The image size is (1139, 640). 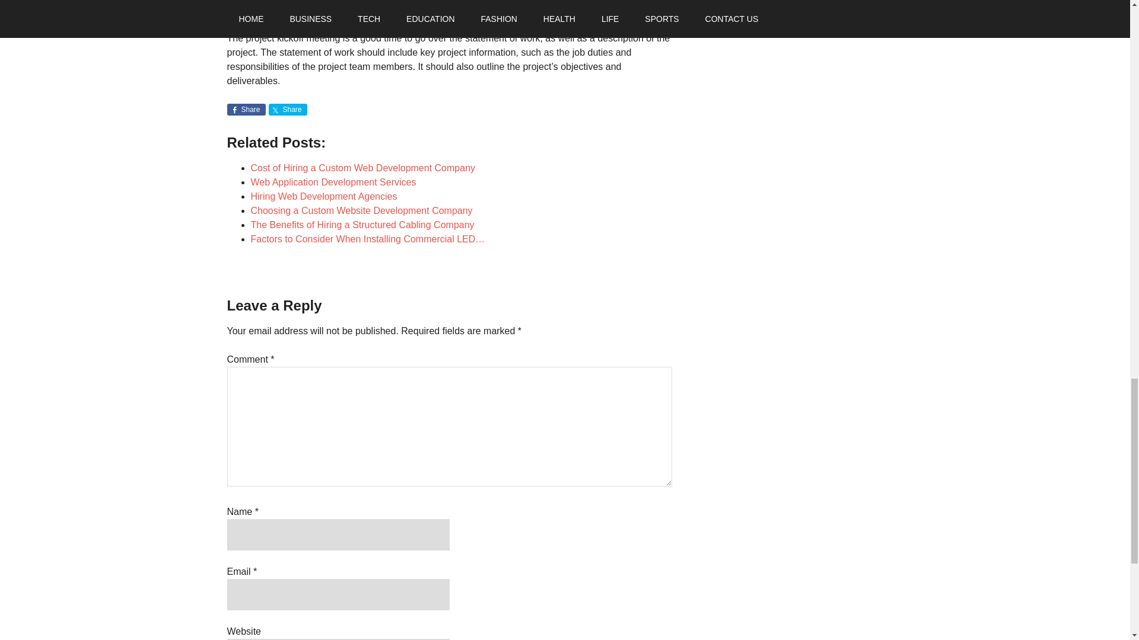 What do you see at coordinates (287, 109) in the screenshot?
I see `Share` at bounding box center [287, 109].